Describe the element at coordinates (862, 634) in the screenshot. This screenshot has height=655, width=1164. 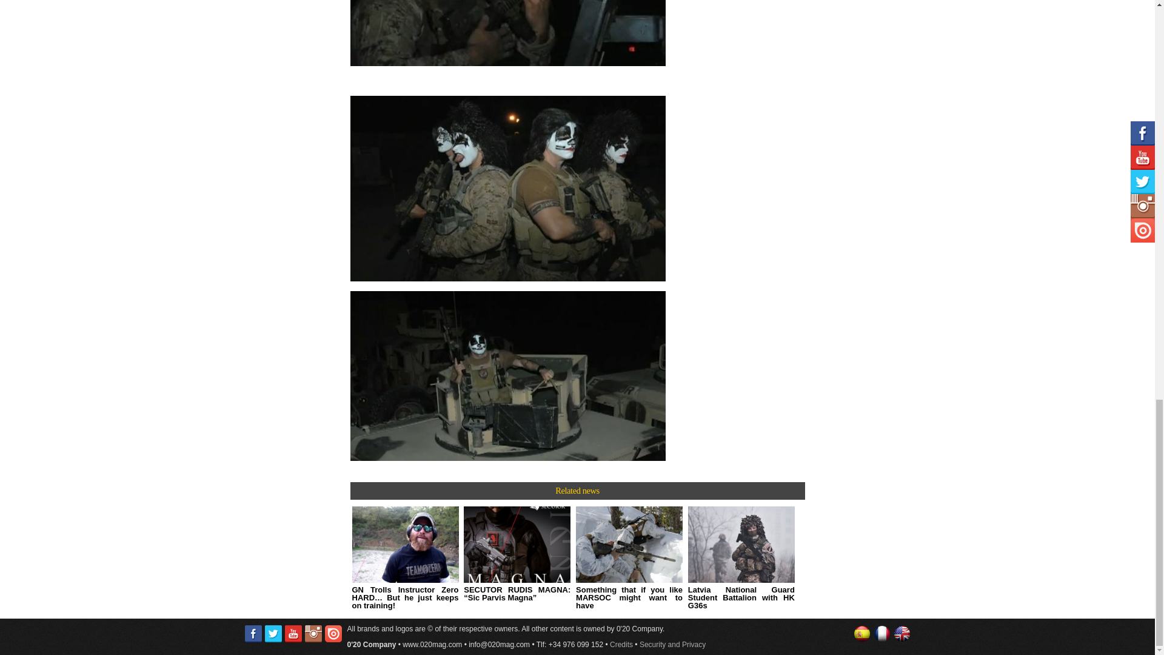
I see `0'20 Spanish` at that location.